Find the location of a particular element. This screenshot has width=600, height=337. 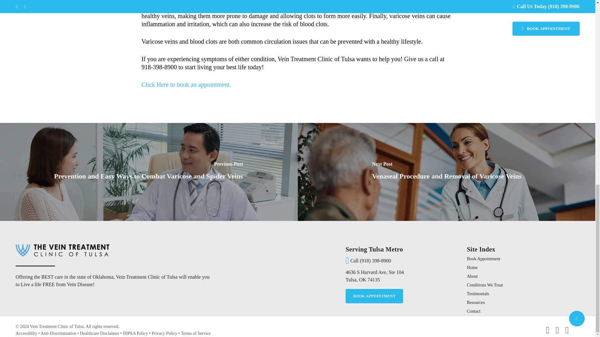

Home is located at coordinates (374, 296).